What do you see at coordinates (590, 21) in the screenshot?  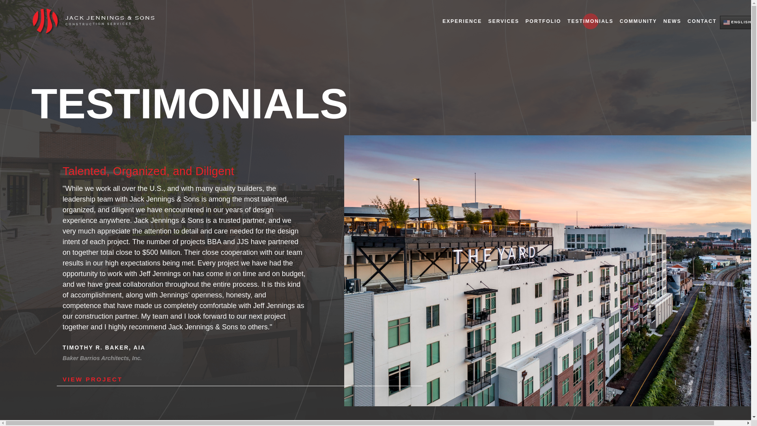 I see `TESTIMONIALS` at bounding box center [590, 21].